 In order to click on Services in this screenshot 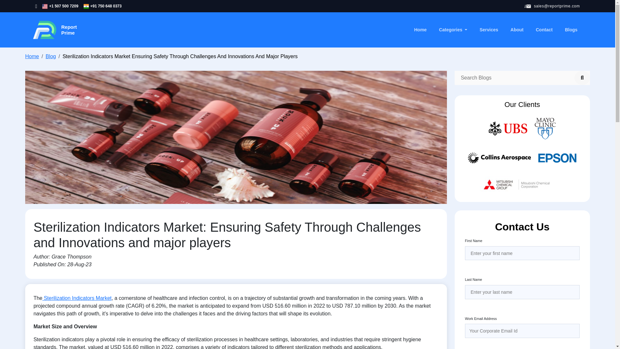, I will do `click(489, 30)`.